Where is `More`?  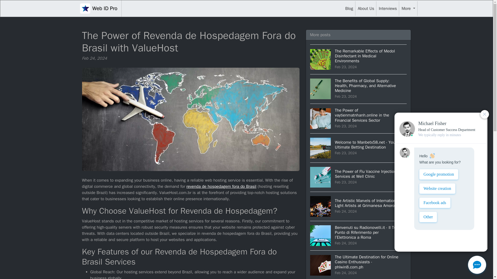
More is located at coordinates (408, 8).